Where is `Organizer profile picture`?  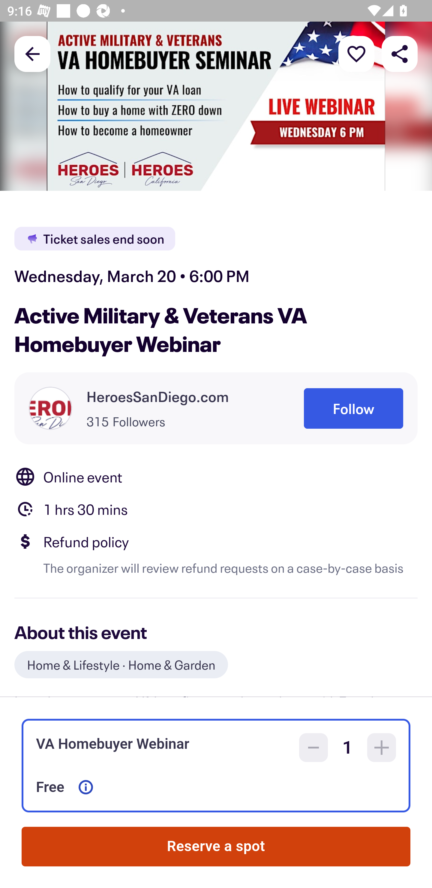 Organizer profile picture is located at coordinates (50, 408).